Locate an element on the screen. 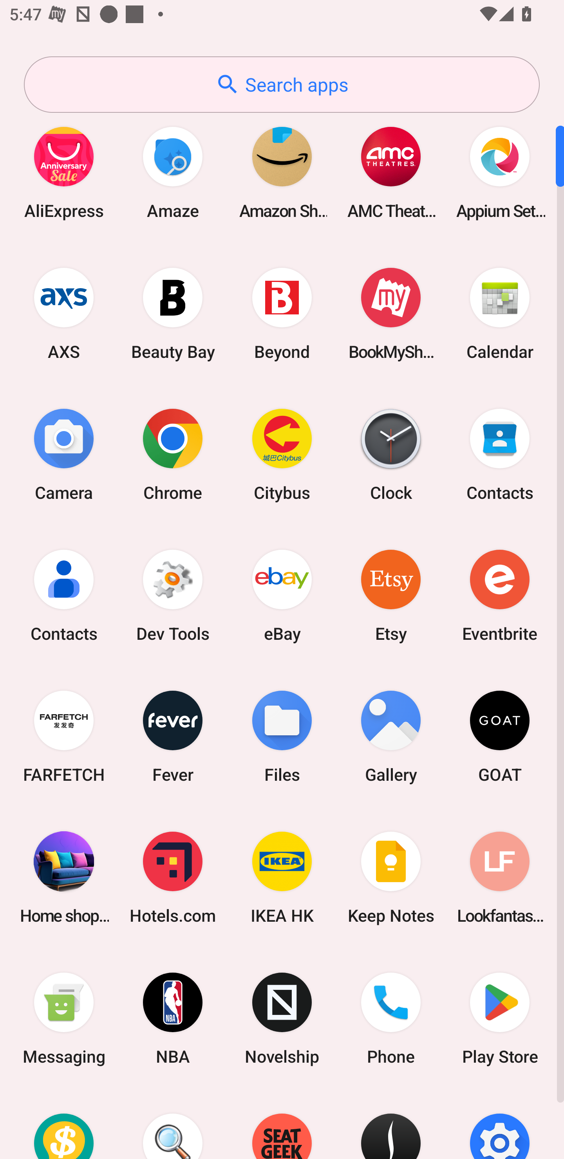 Image resolution: width=564 pixels, height=1159 pixels. Novelship is located at coordinates (282, 1019).